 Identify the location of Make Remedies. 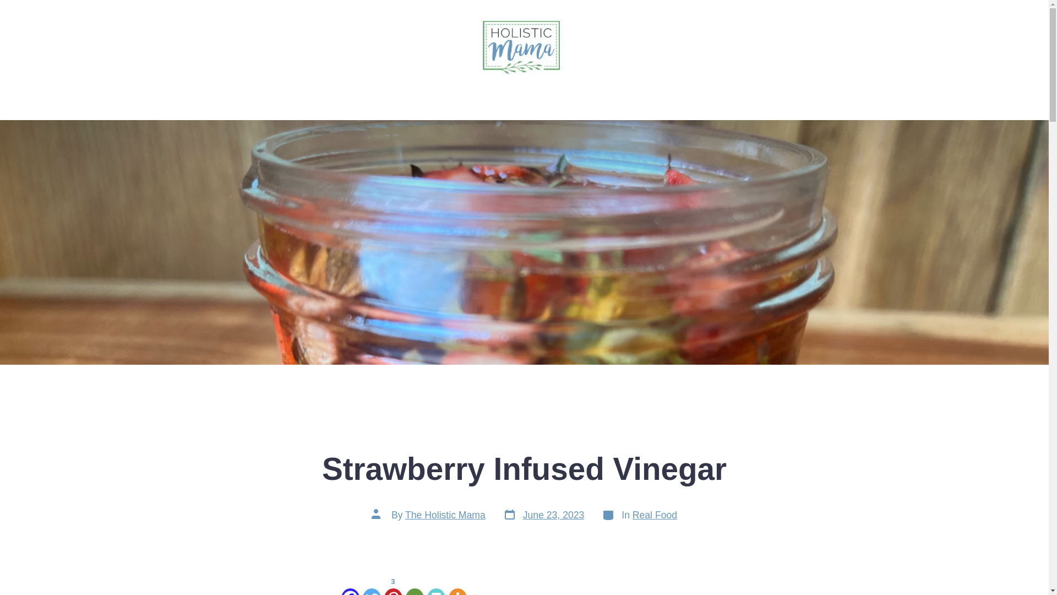
(350, 585).